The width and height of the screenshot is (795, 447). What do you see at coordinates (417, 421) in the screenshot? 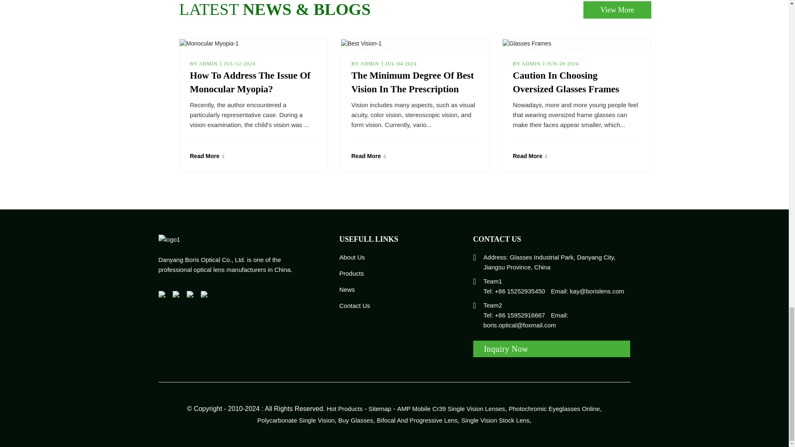
I see `Bifocal And Progressive Lens` at bounding box center [417, 421].